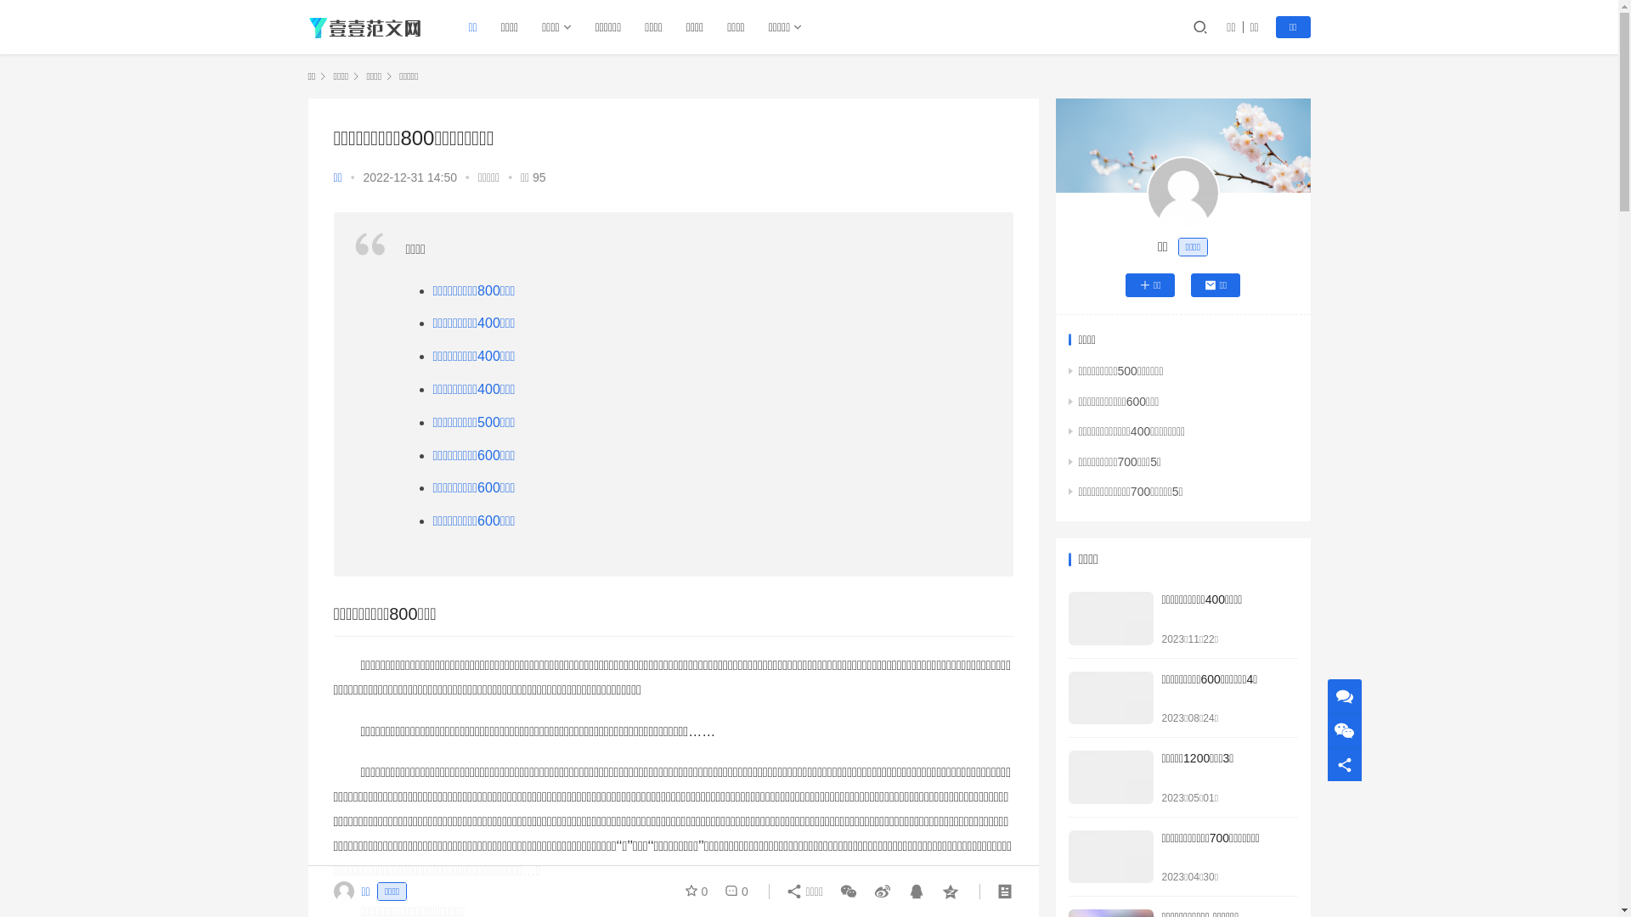  What do you see at coordinates (733, 892) in the screenshot?
I see `0` at bounding box center [733, 892].